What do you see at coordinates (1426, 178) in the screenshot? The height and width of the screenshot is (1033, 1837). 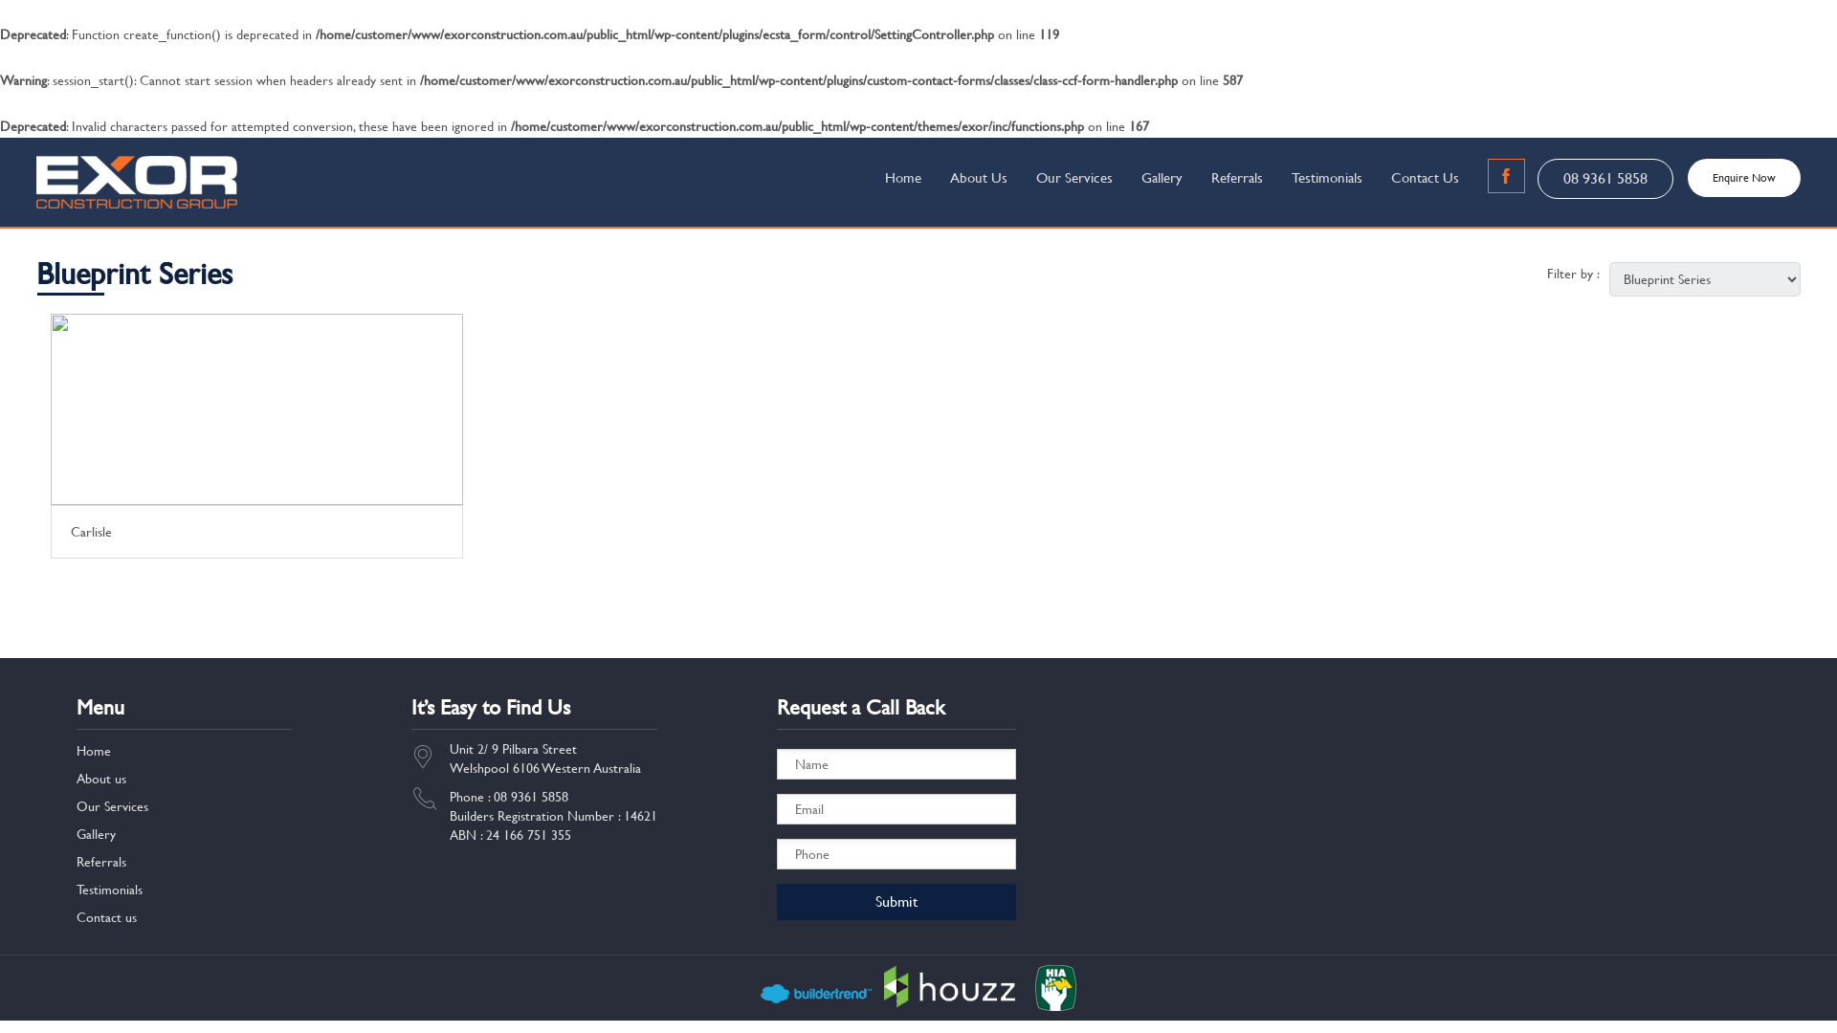 I see `Contact Us` at bounding box center [1426, 178].